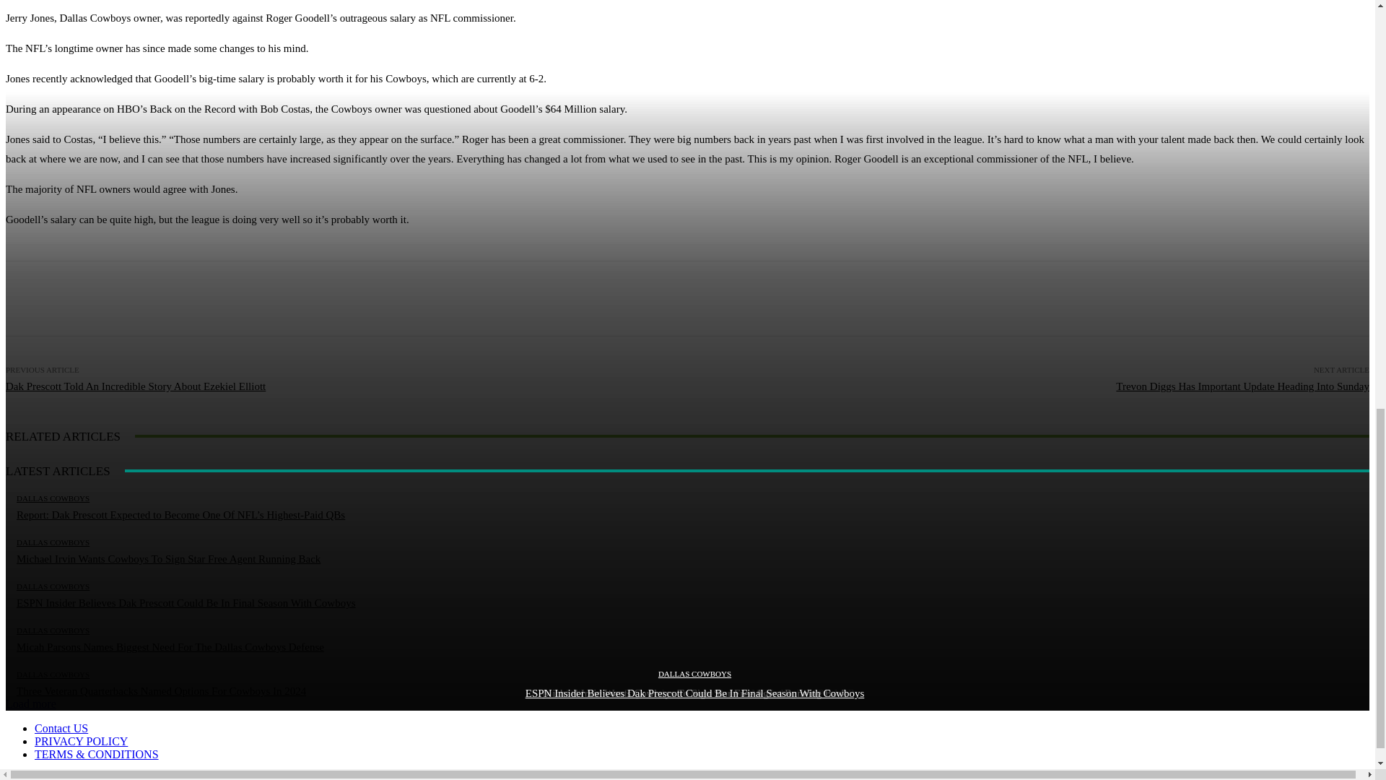  I want to click on Trevon Diggs Has Important Update Heading Into Sunday, so click(1242, 386).